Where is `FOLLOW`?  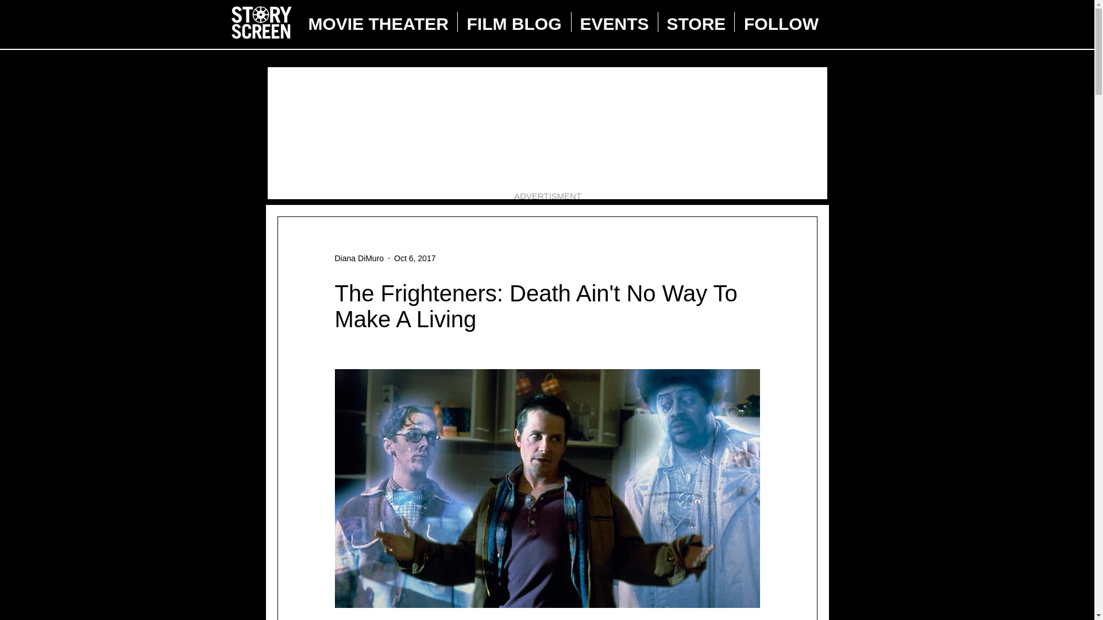
FOLLOW is located at coordinates (781, 22).